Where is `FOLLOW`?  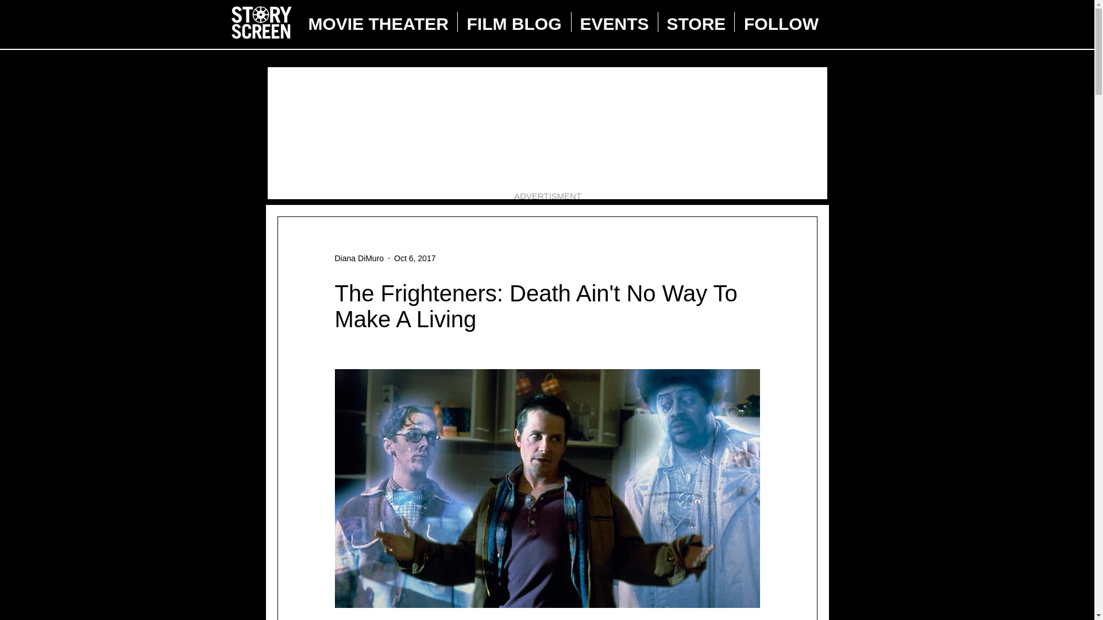
FOLLOW is located at coordinates (781, 22).